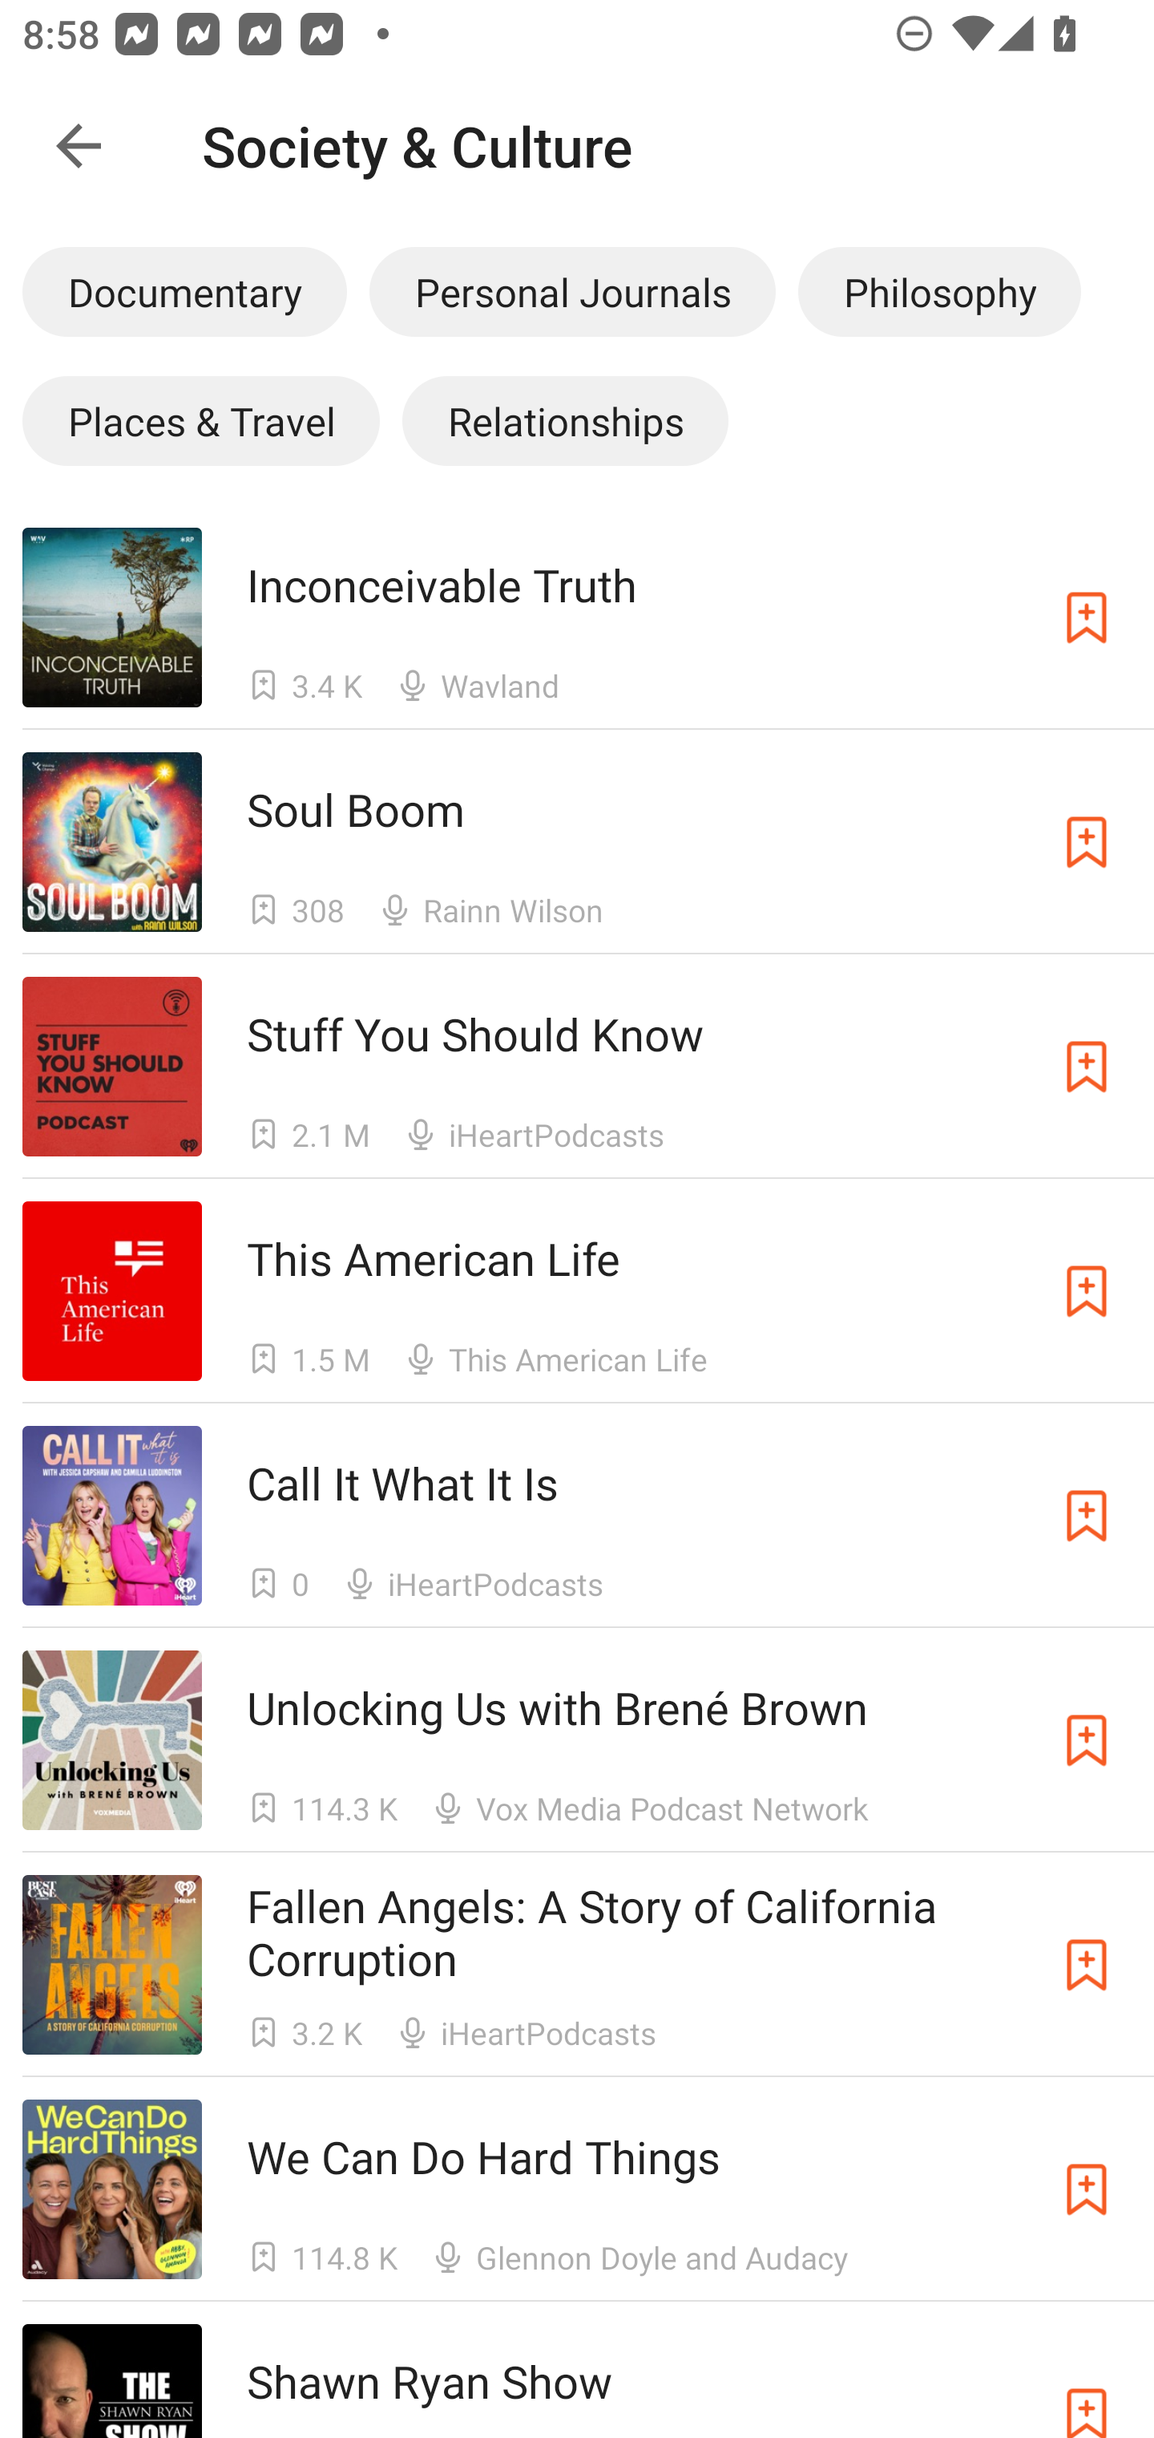 The height and width of the screenshot is (2438, 1154). I want to click on Relationships, so click(565, 420).